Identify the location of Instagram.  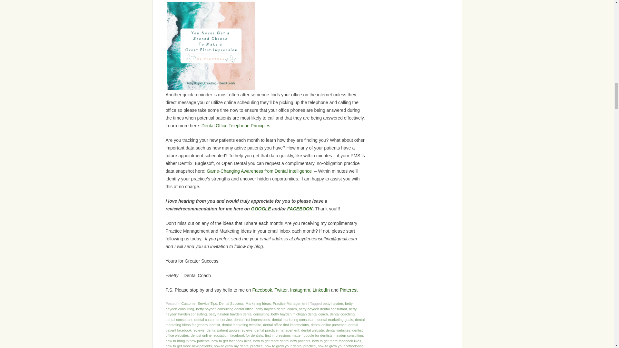
(300, 290).